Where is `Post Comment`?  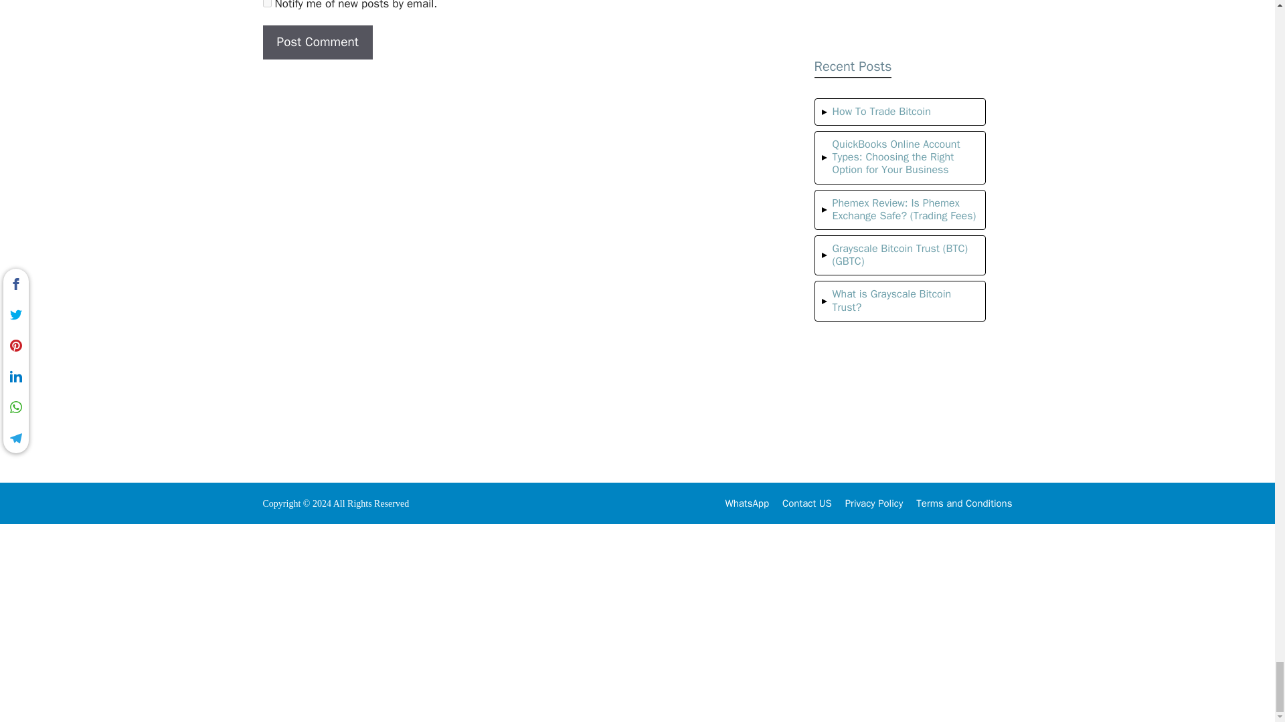
Post Comment is located at coordinates (317, 41).